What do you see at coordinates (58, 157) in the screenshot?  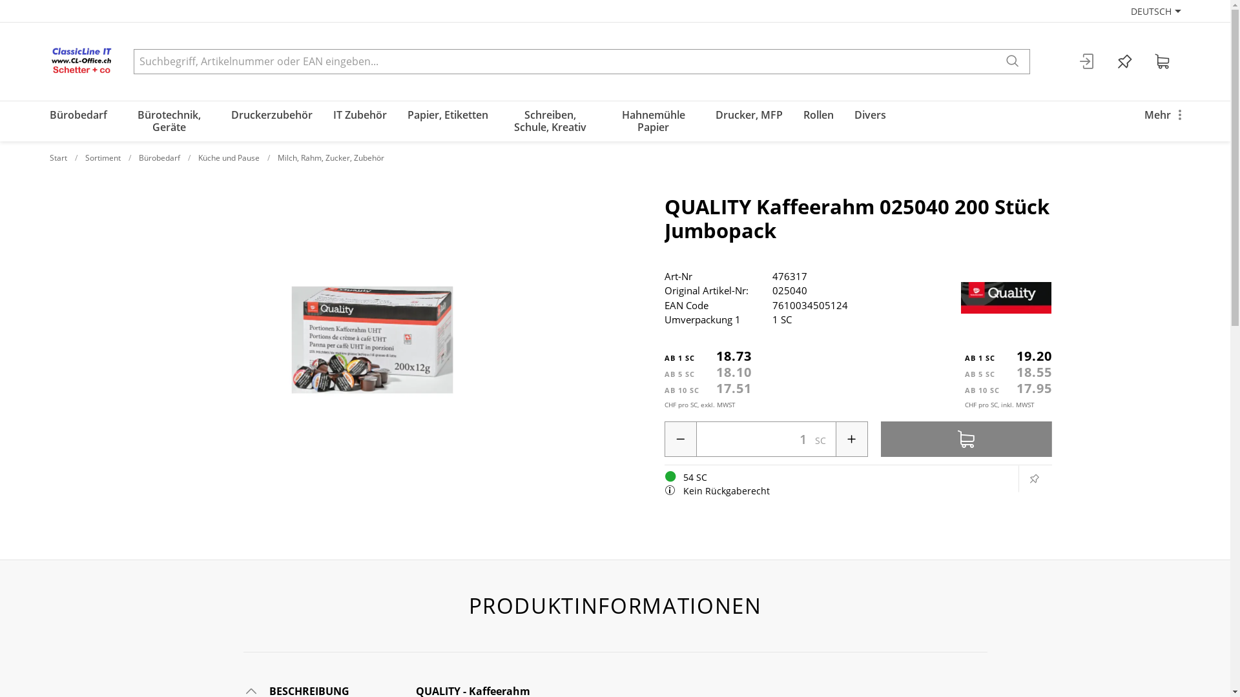 I see `Start` at bounding box center [58, 157].